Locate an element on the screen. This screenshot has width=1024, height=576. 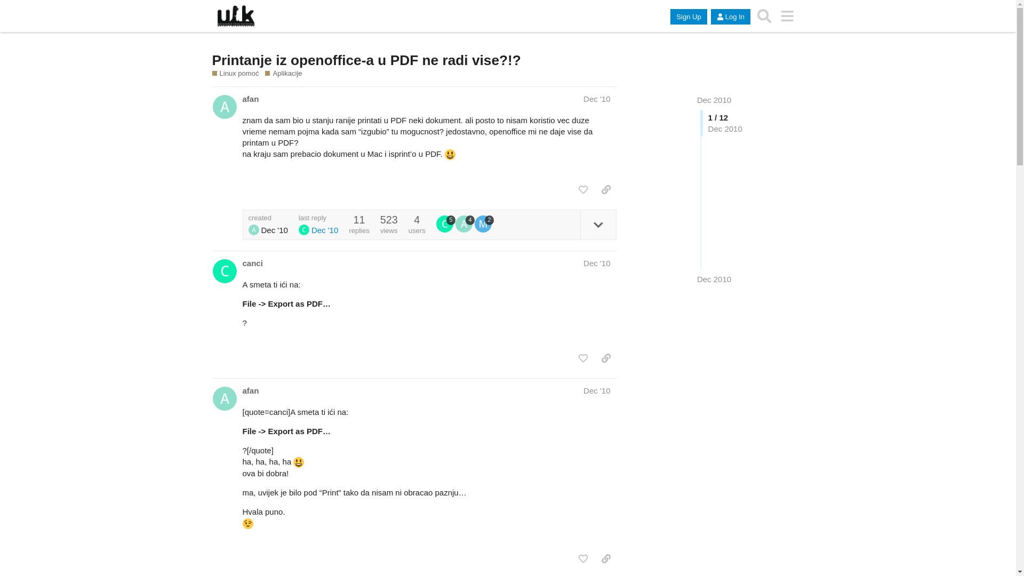
share a link to this post is located at coordinates (606, 358).